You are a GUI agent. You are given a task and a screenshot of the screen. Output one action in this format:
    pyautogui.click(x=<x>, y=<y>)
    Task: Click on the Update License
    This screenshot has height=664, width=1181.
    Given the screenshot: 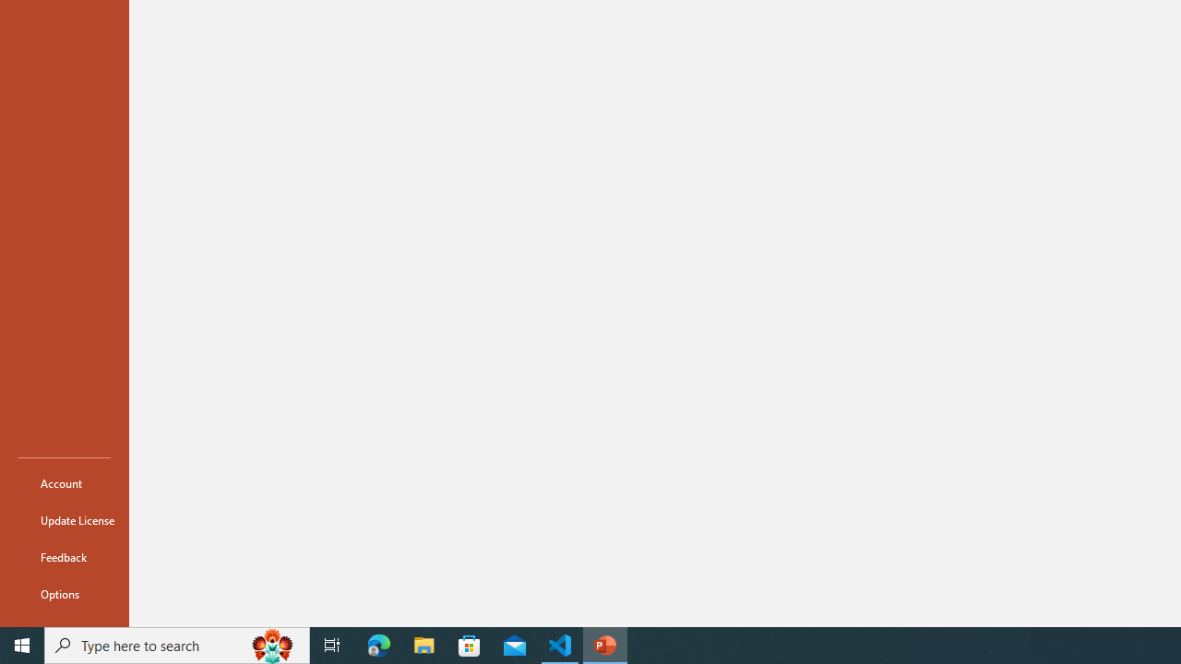 What is the action you would take?
    pyautogui.click(x=65, y=520)
    